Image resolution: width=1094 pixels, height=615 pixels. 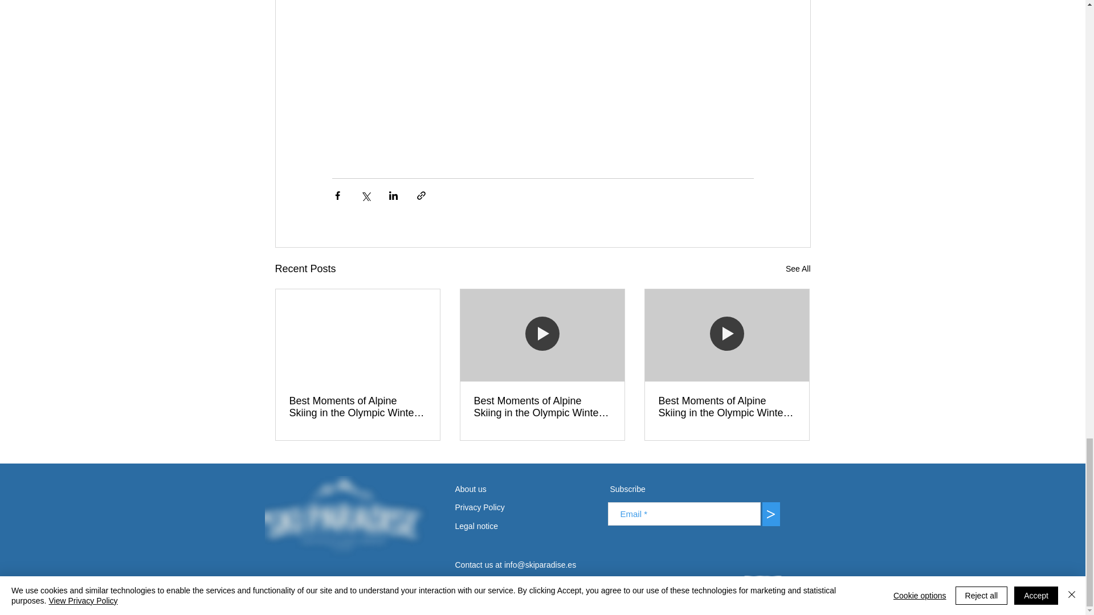 I want to click on Privacy Policy, so click(x=497, y=507).